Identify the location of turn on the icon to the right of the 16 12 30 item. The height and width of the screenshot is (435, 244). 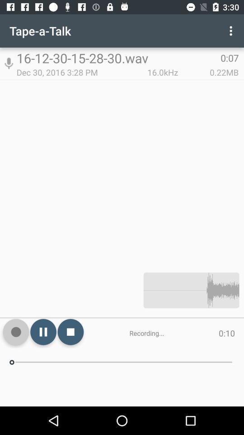
(232, 31).